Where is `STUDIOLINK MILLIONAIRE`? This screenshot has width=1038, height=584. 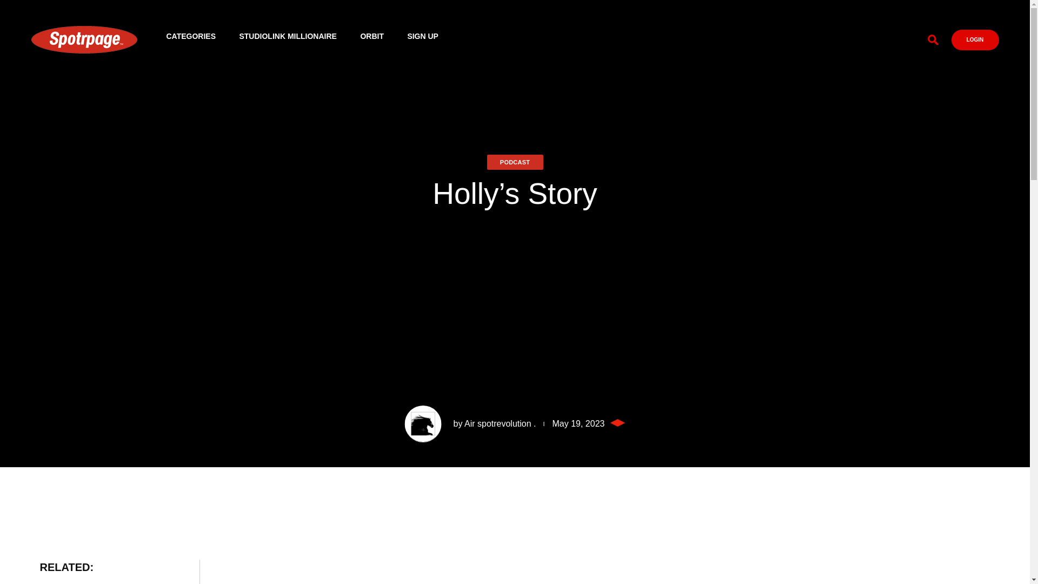
STUDIOLINK MILLIONAIRE is located at coordinates (288, 35).